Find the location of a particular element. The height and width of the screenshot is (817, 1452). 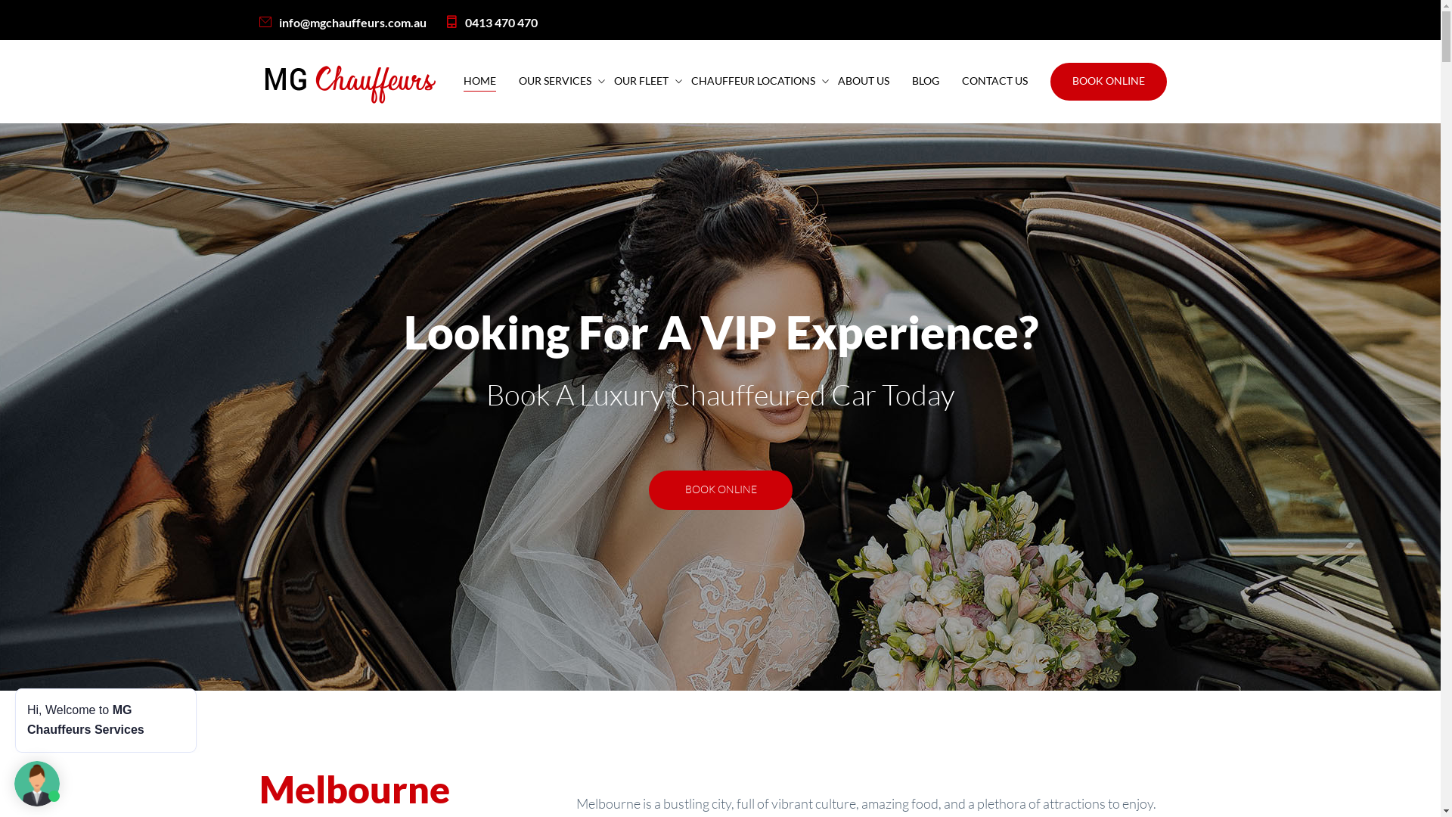

info@mgchauffeurs.com.au is located at coordinates (342, 23).